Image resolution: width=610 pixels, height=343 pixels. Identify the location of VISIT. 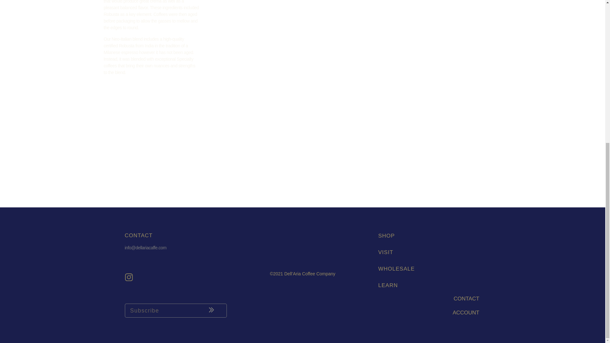
(428, 252).